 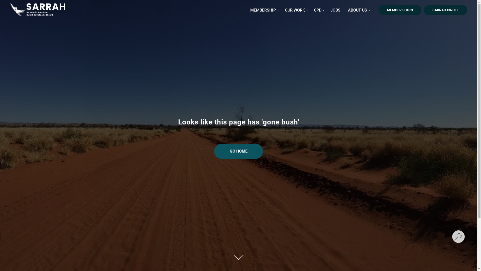 What do you see at coordinates (296, 10) in the screenshot?
I see `OUR WORK` at bounding box center [296, 10].